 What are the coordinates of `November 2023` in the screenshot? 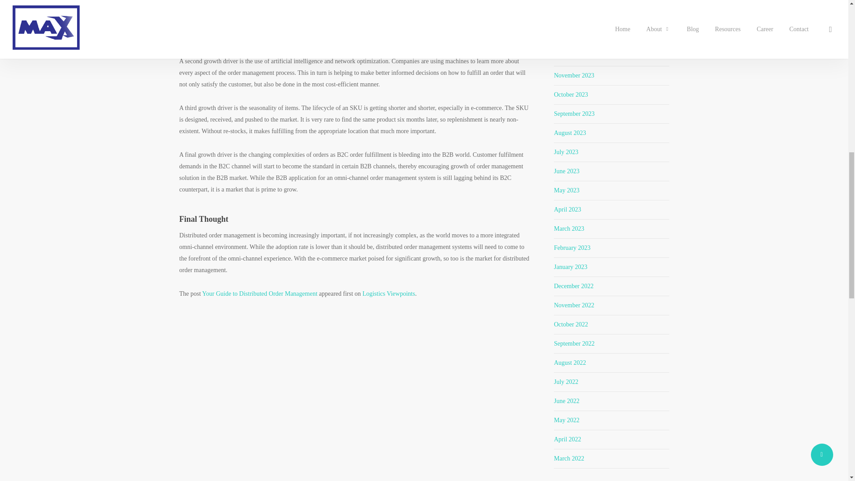 It's located at (574, 76).